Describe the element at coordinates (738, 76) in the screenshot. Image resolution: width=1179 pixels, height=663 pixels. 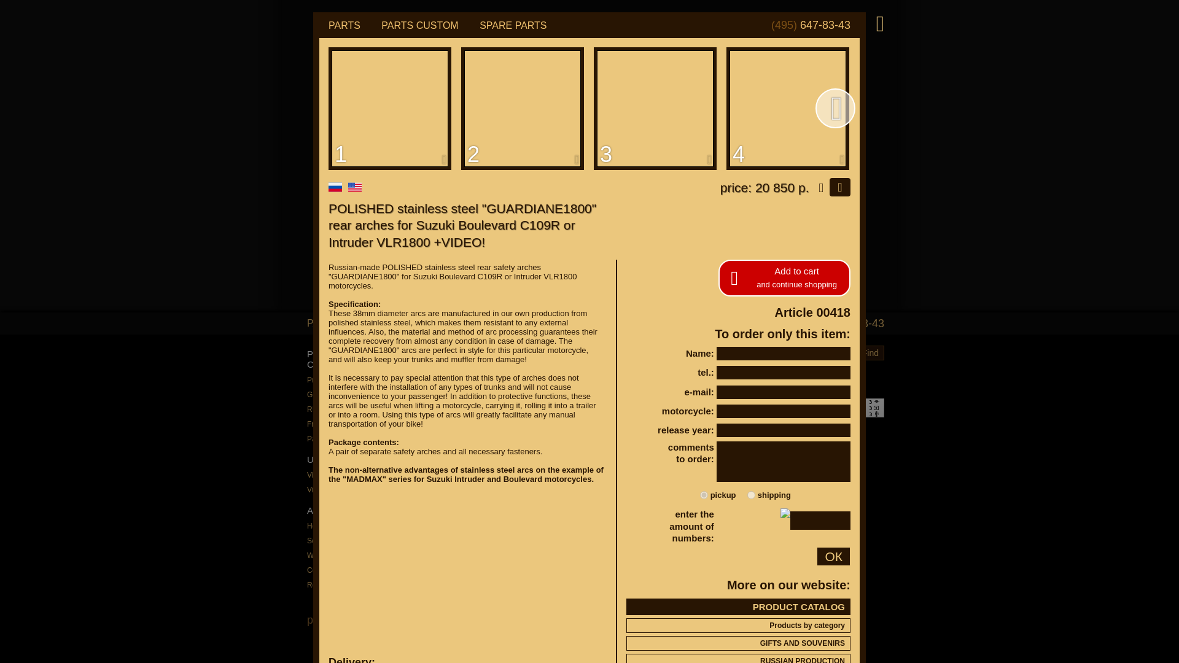
I see `RUSSIAN PRODUCTION` at that location.